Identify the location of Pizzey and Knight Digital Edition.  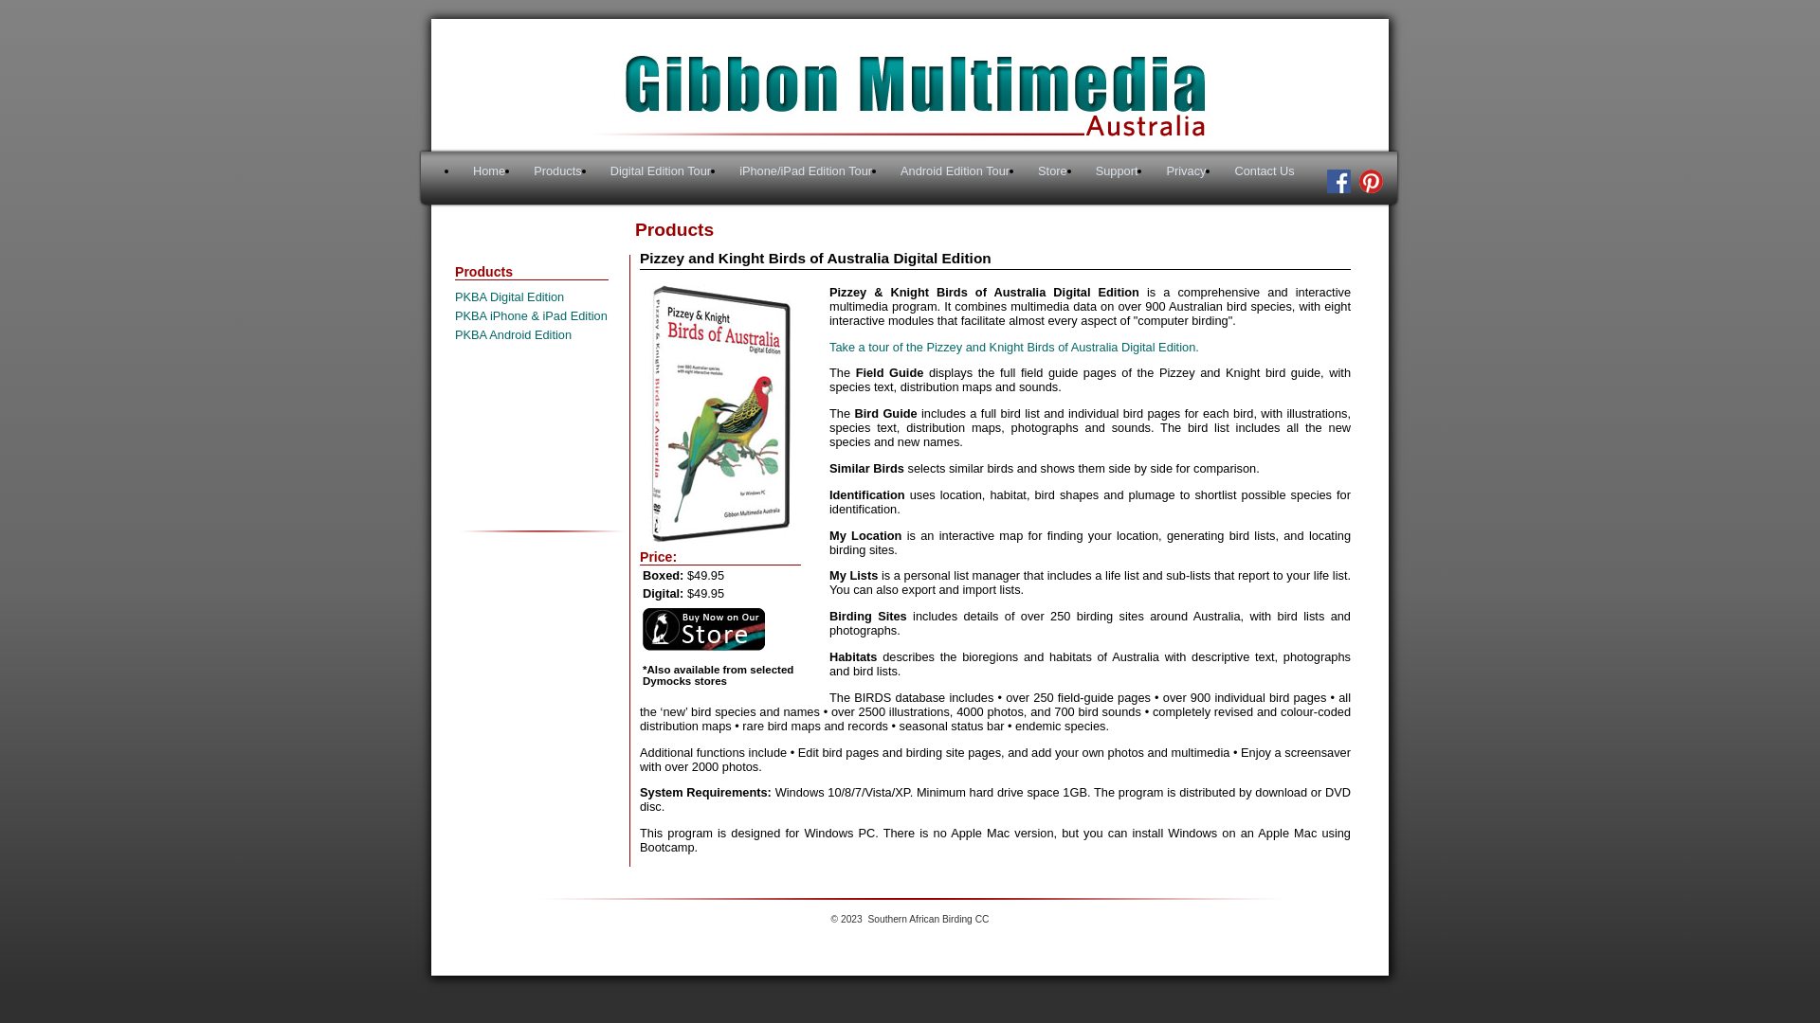
(720, 414).